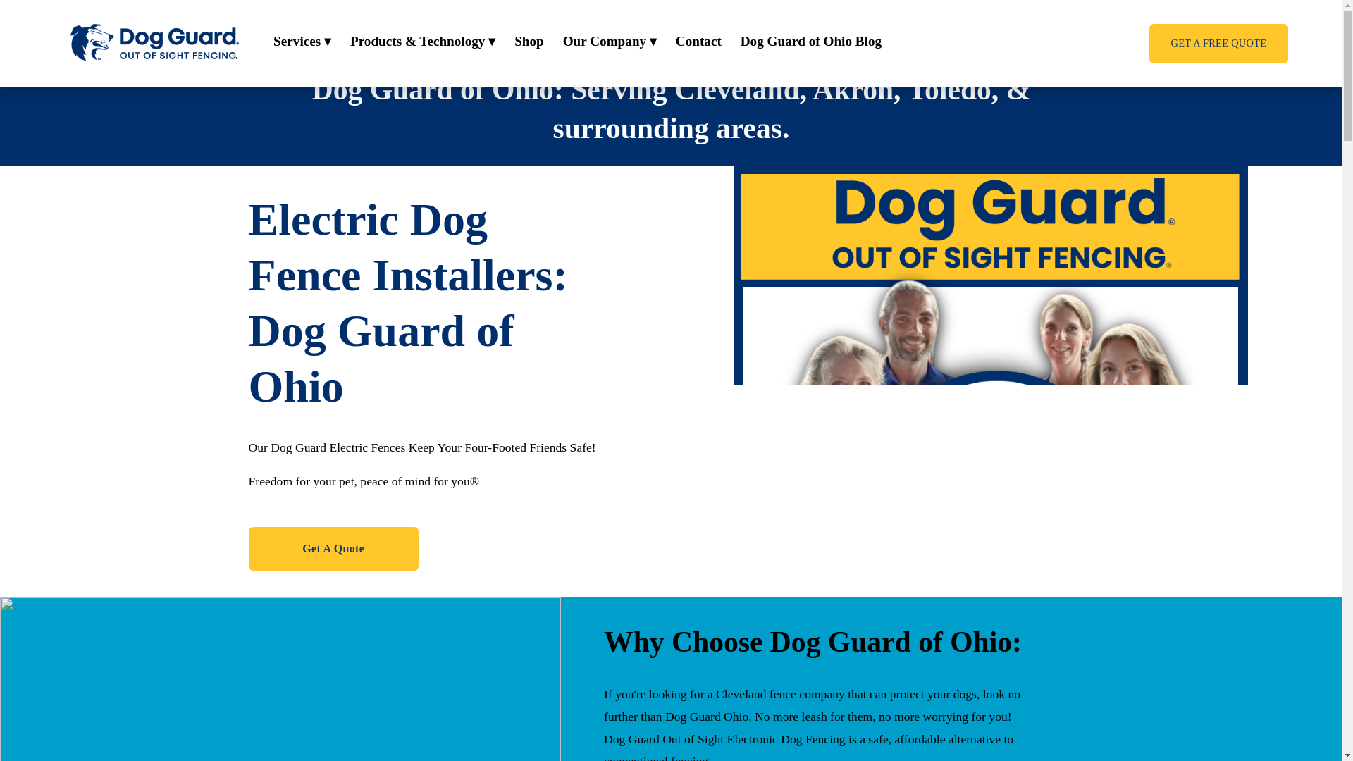 This screenshot has width=1353, height=761. I want to click on Dog Guard of Ohio Blog, so click(810, 42).